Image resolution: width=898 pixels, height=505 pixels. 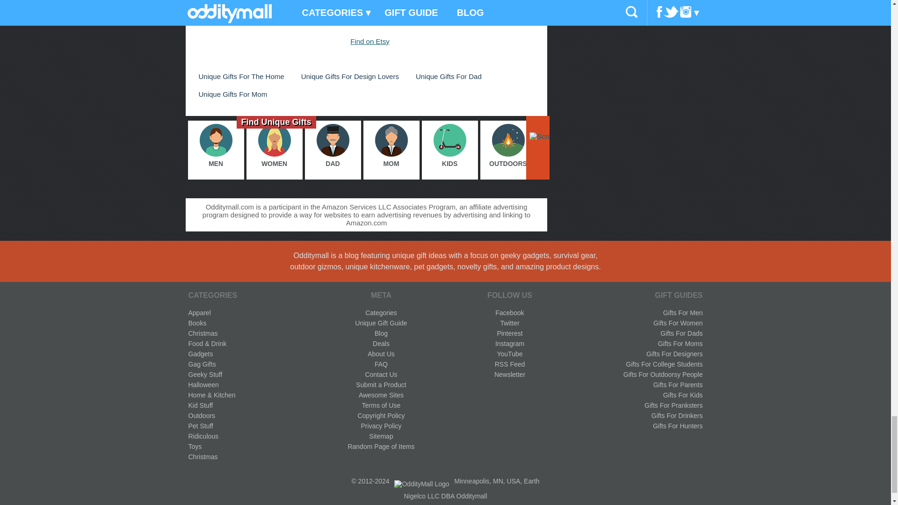 I want to click on Unique Gifts For Design Lovers, so click(x=350, y=76).